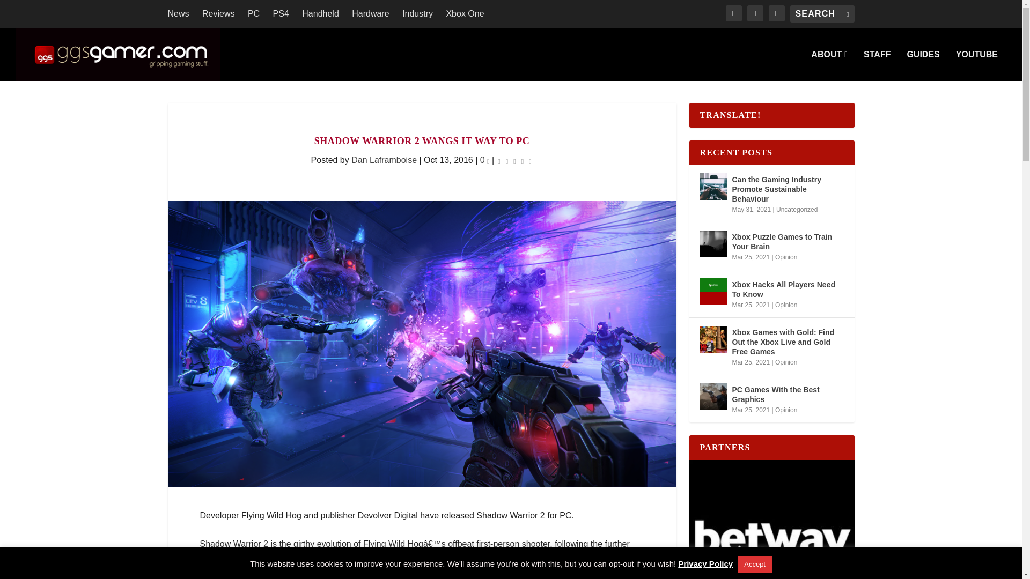 The width and height of the screenshot is (1030, 579). I want to click on Hardware, so click(370, 14).